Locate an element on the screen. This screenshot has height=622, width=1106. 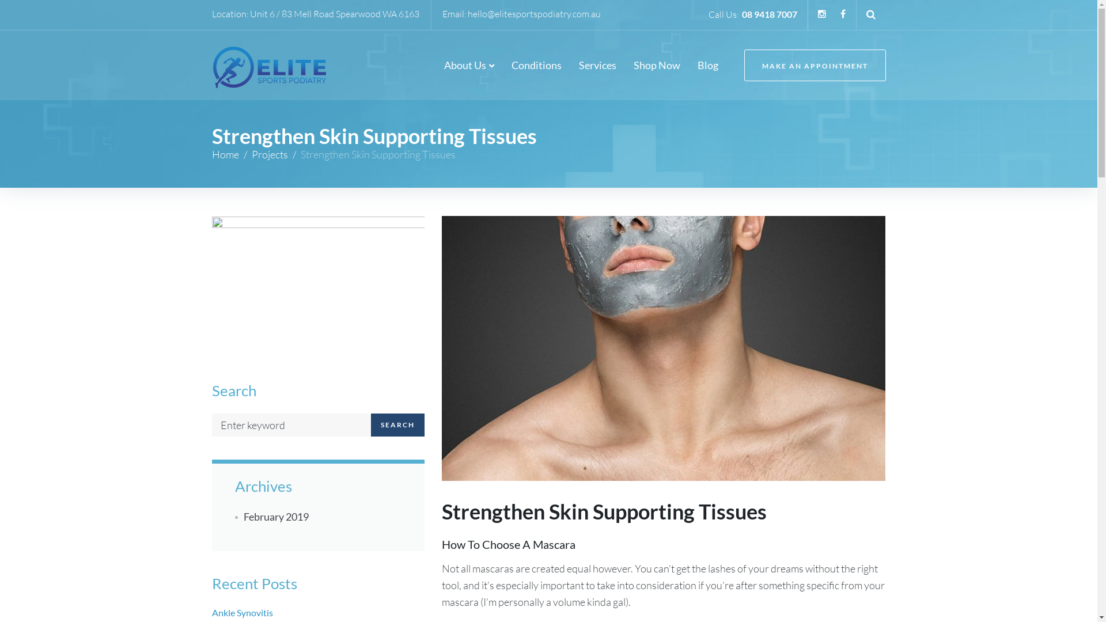
Blog is located at coordinates (707, 66).